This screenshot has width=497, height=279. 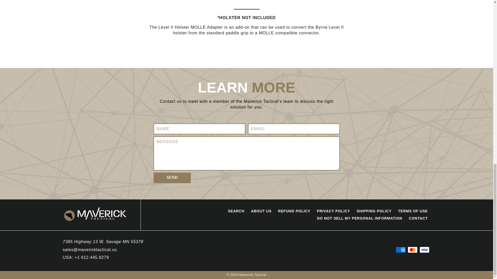 I want to click on Visa, so click(x=424, y=250).